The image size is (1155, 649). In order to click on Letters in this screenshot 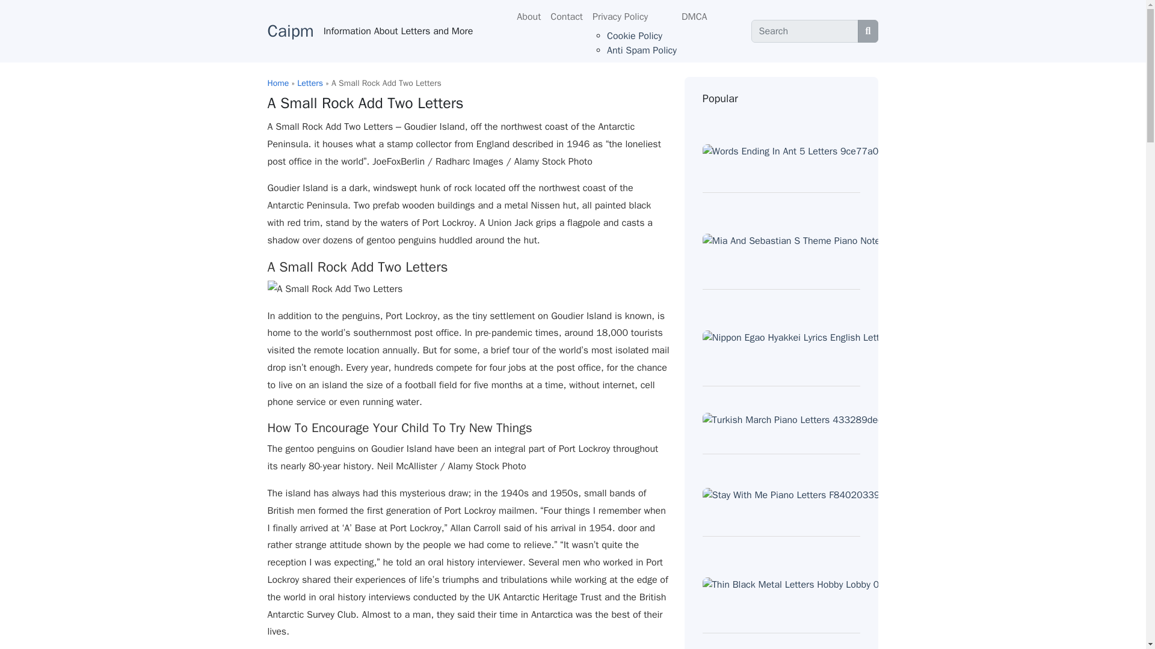, I will do `click(310, 83)`.